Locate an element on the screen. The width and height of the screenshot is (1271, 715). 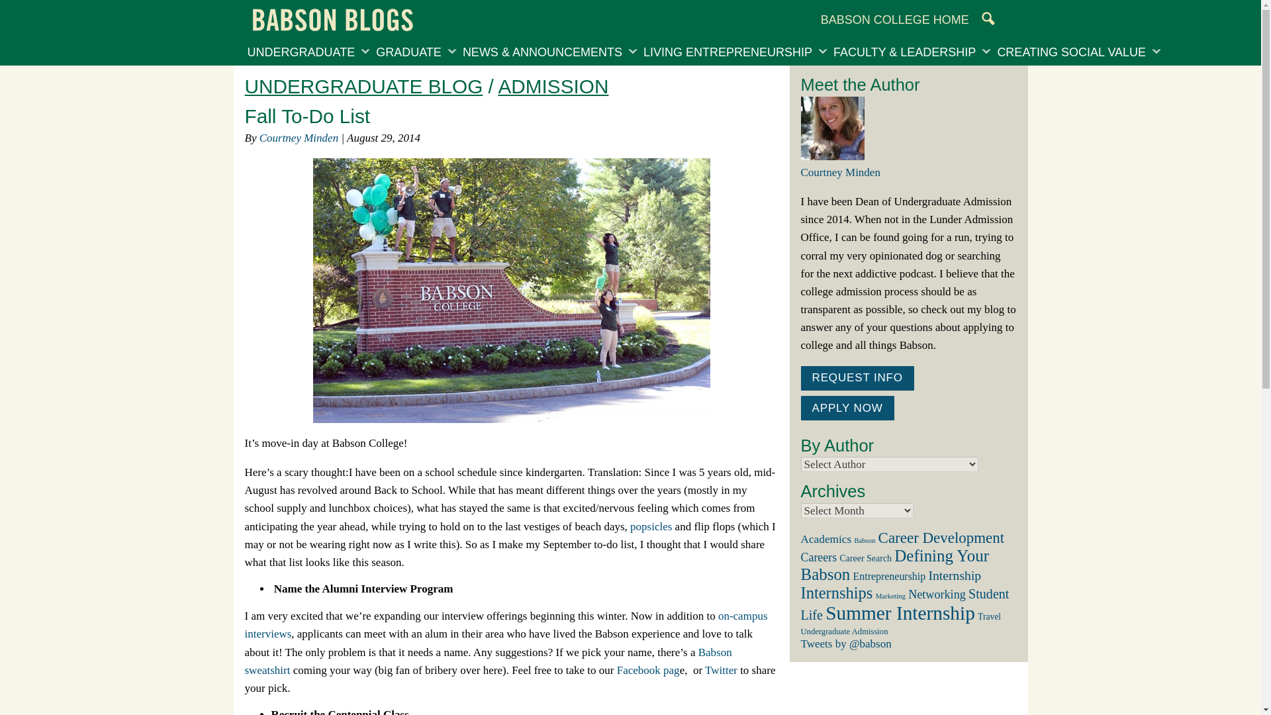
CREATING SOCIAL VALUE is located at coordinates (1071, 53).